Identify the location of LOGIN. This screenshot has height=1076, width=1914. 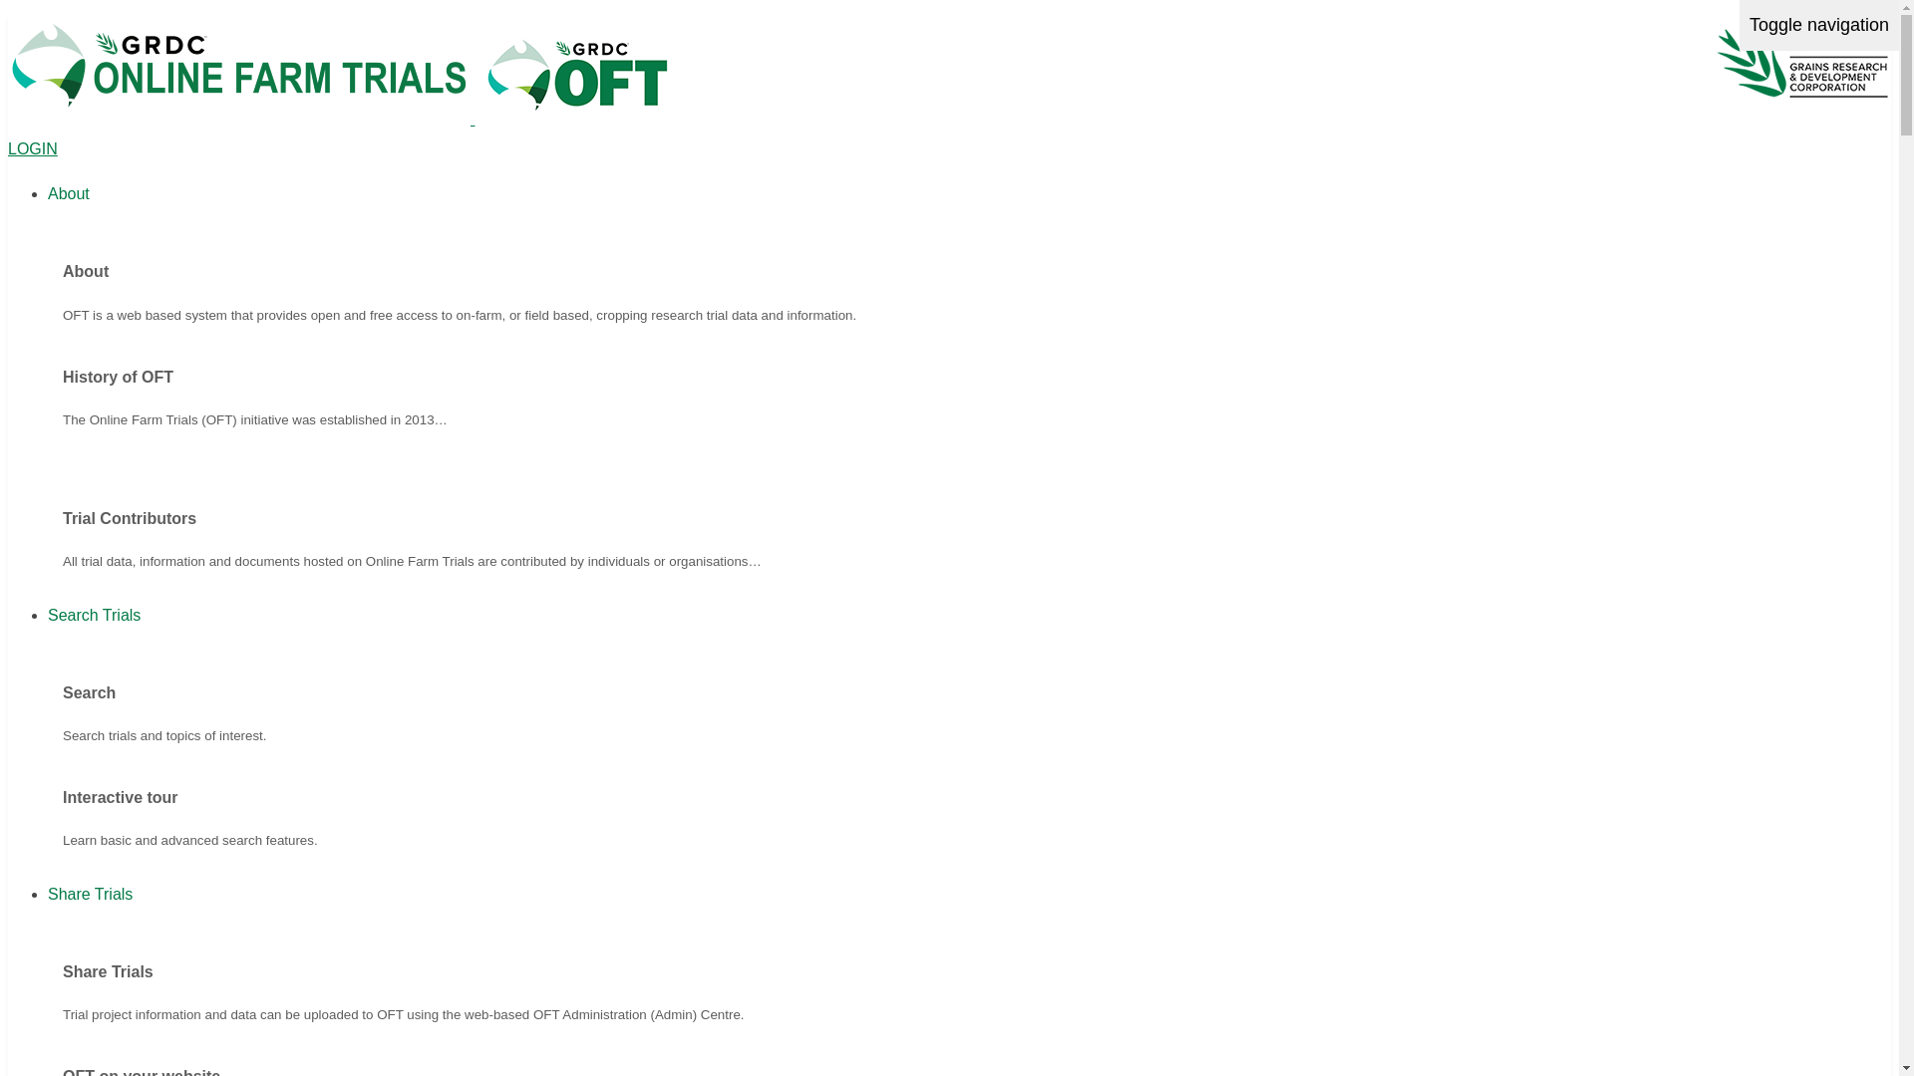
(33, 149).